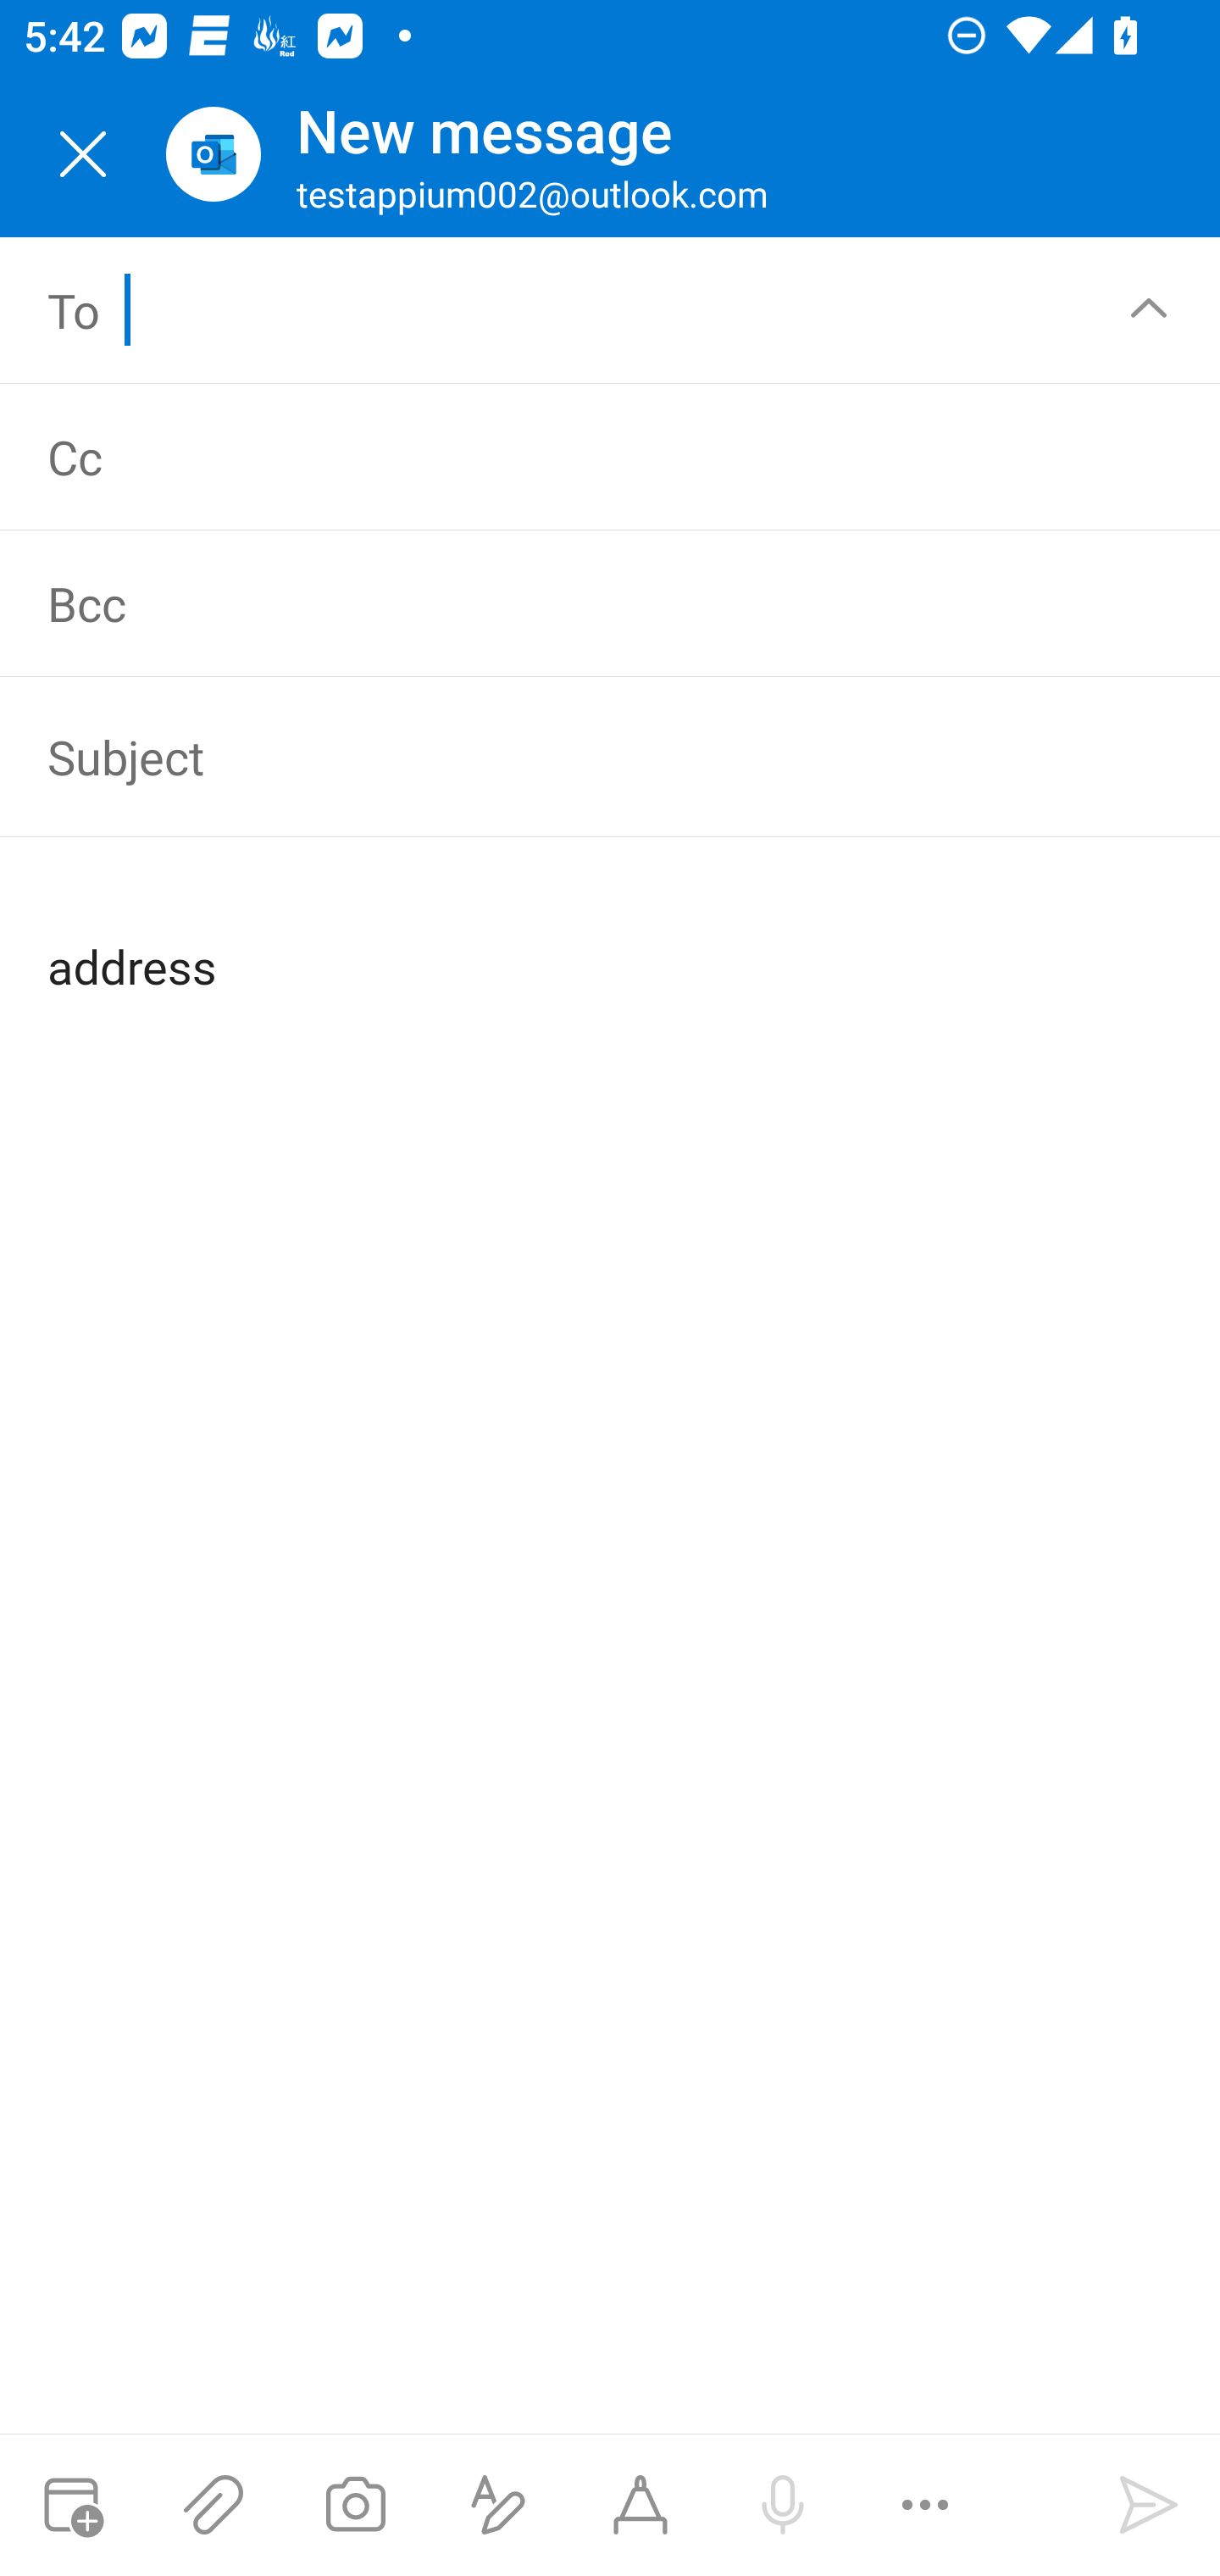 Image resolution: width=1220 pixels, height=2576 pixels. Describe the element at coordinates (925, 2505) in the screenshot. I see `More options` at that location.